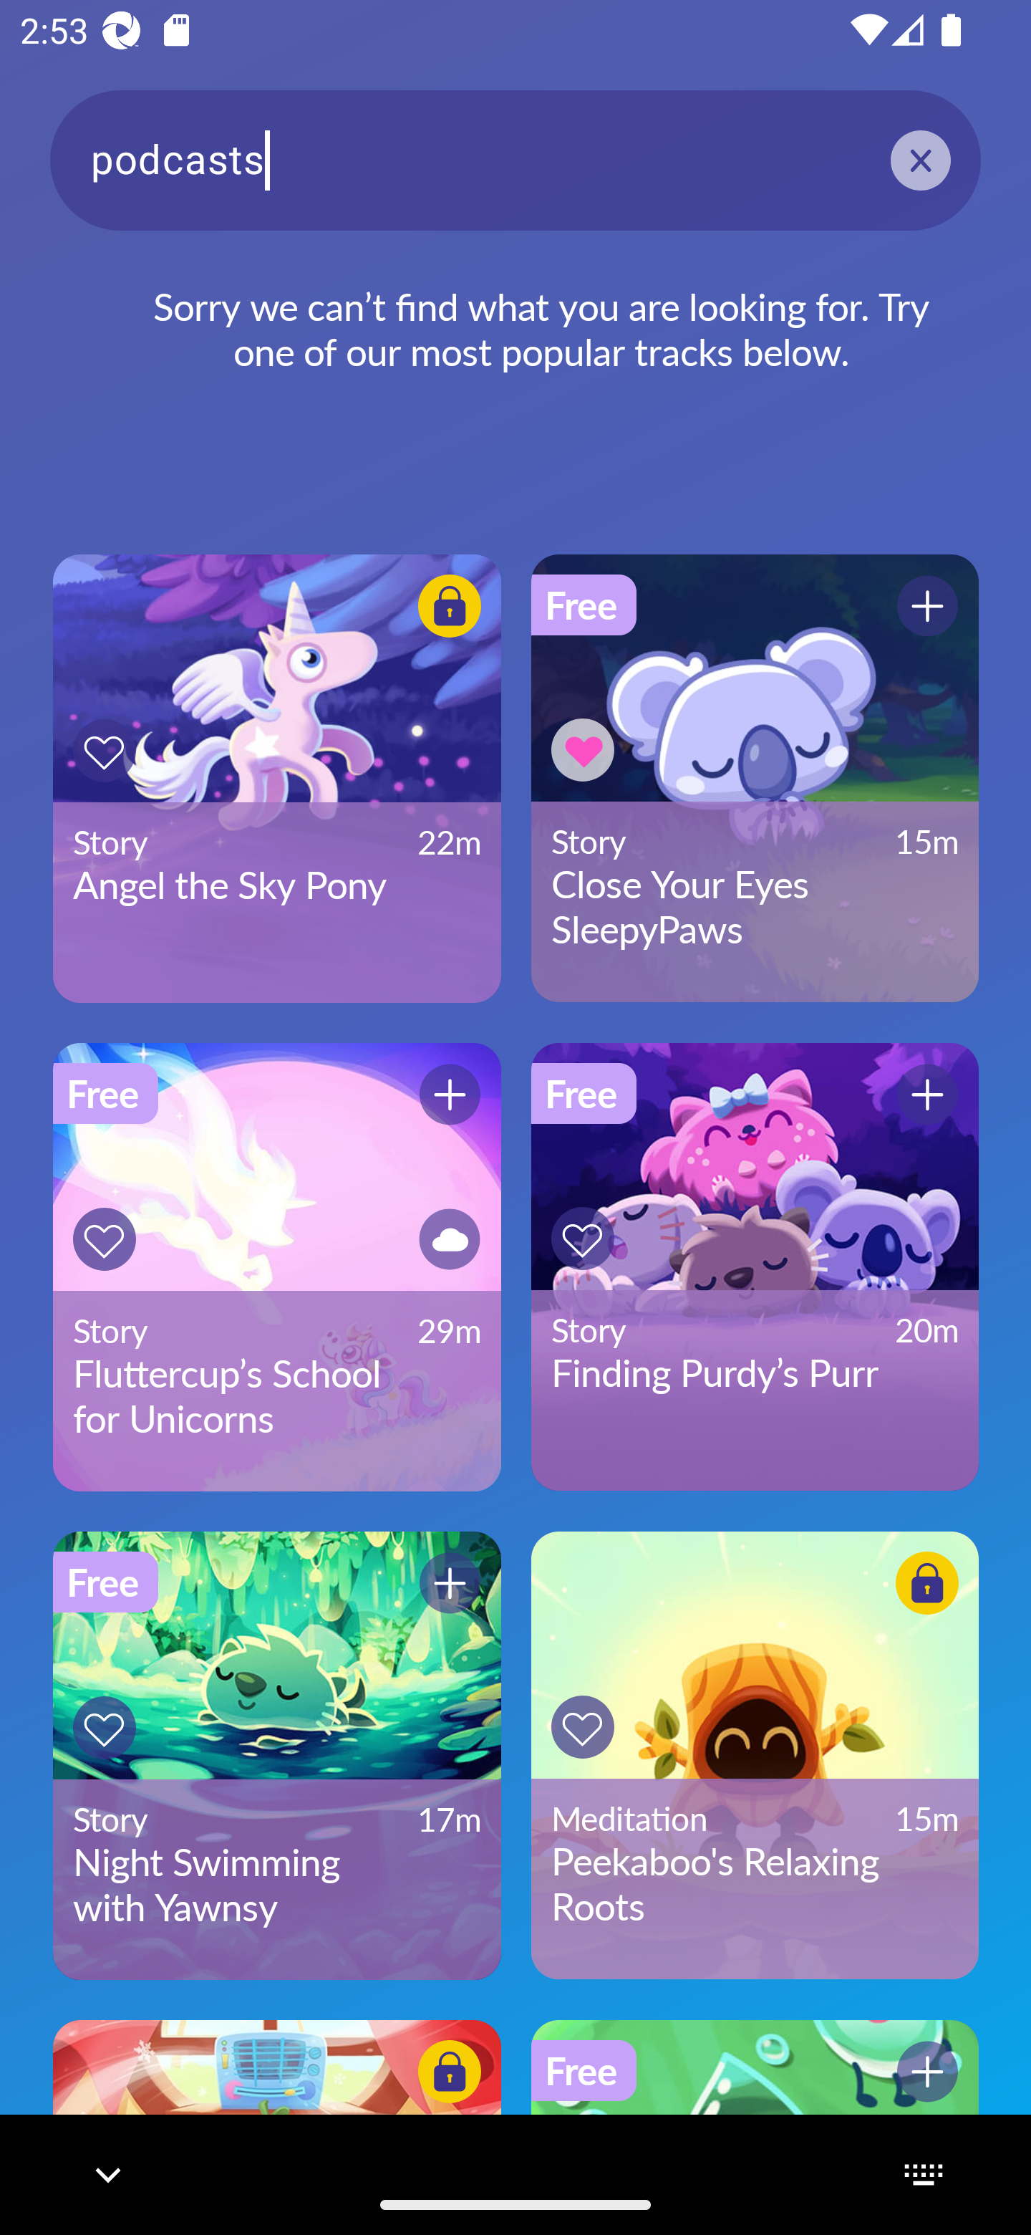 Image resolution: width=1031 pixels, height=2235 pixels. I want to click on Button, so click(583, 1728).